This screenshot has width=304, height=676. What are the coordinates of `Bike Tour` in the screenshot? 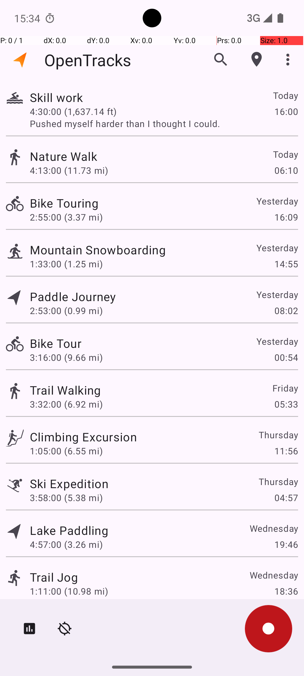 It's located at (56, 343).